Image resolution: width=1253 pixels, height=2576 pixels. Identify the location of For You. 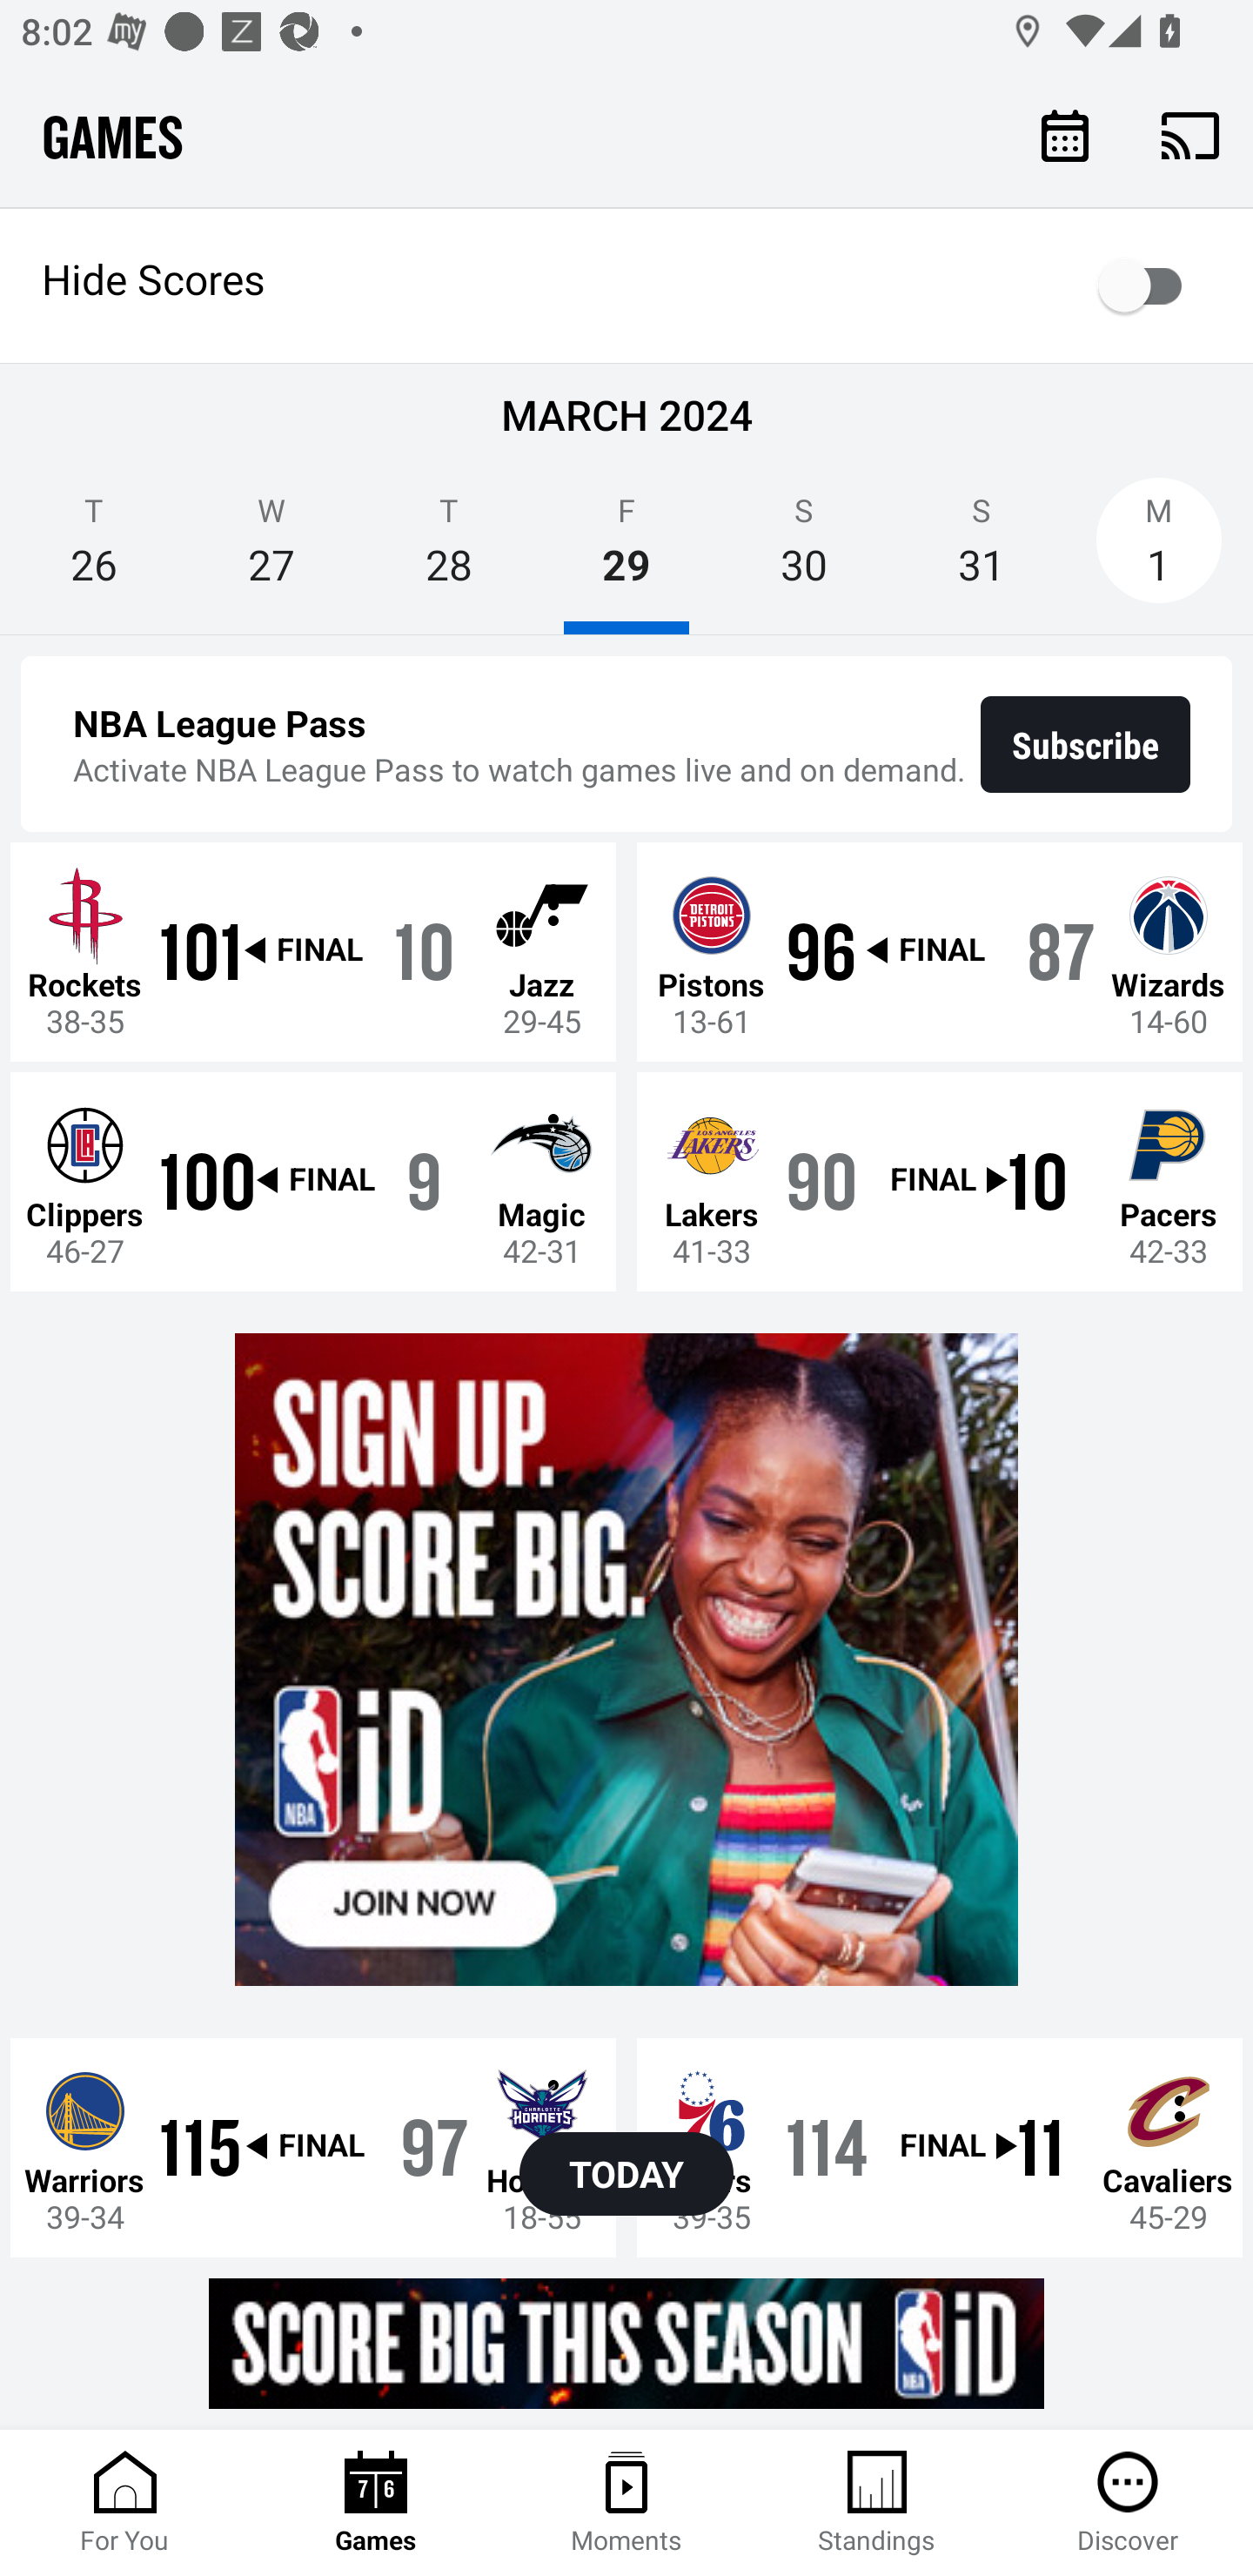
(125, 2503).